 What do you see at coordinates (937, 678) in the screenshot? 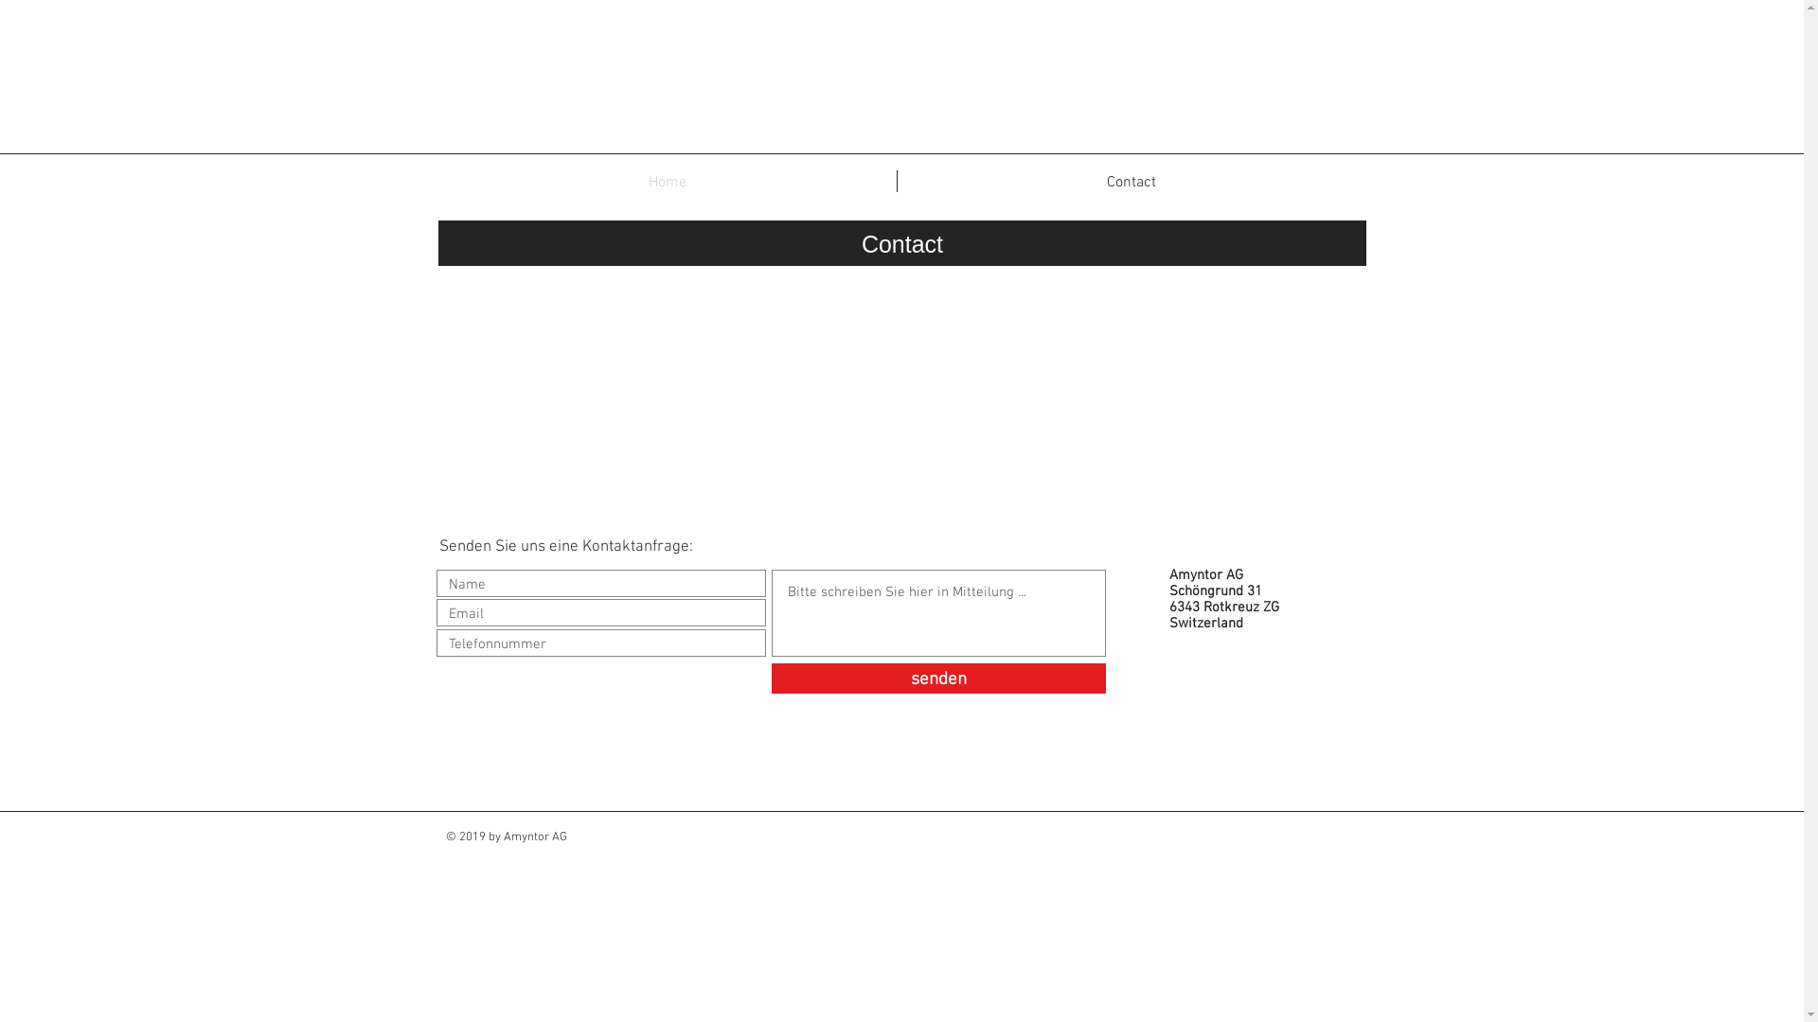
I see `senden` at bounding box center [937, 678].